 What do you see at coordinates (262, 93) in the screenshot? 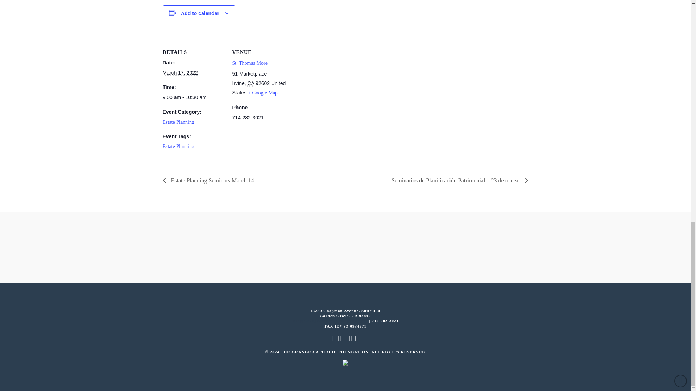
I see `Click to view a Google Map` at bounding box center [262, 93].